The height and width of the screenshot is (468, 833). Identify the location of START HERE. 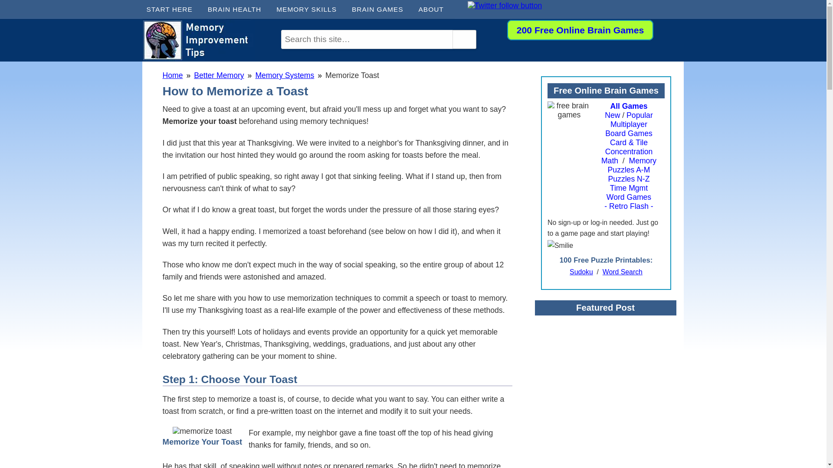
(173, 10).